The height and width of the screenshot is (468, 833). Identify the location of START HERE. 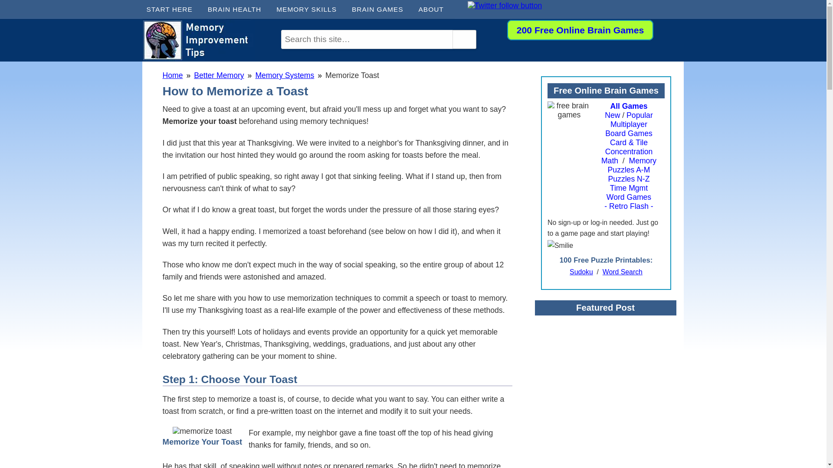
(173, 10).